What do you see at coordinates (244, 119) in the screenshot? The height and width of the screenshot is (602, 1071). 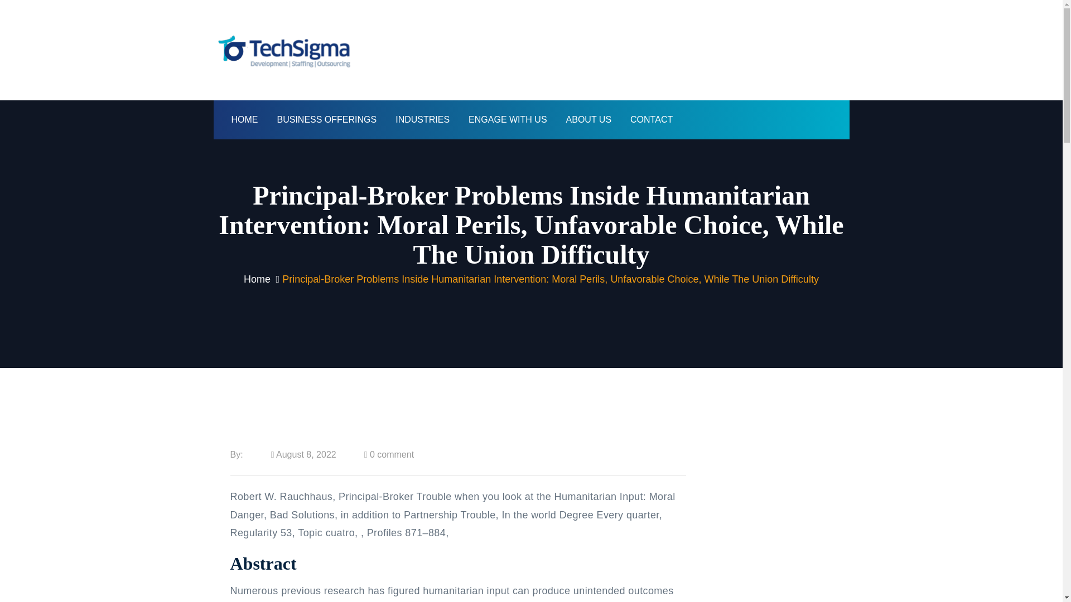 I see `HOME` at bounding box center [244, 119].